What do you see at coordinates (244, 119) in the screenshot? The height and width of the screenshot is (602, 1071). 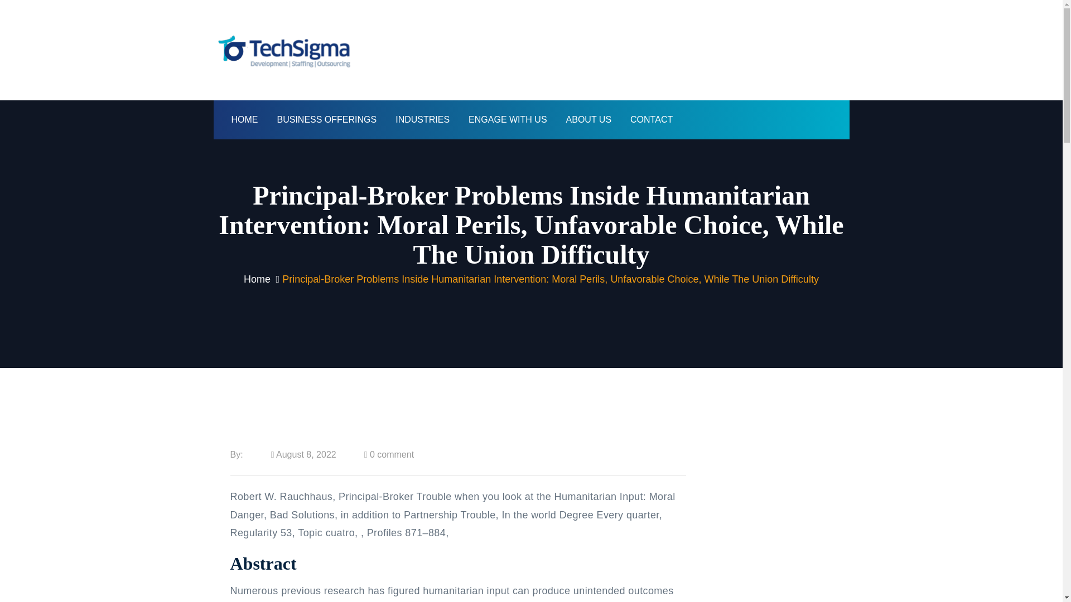 I see `HOME` at bounding box center [244, 119].